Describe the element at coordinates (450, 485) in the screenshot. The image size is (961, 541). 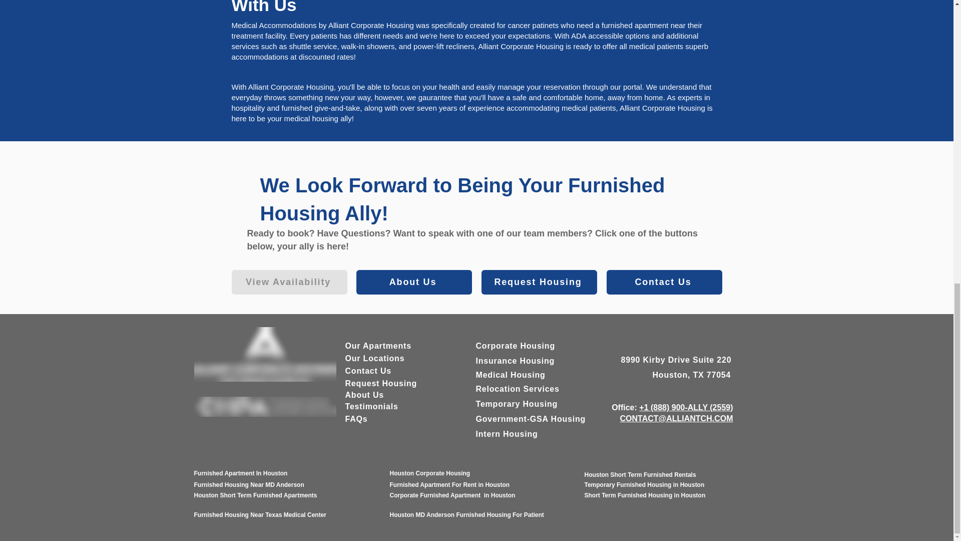
I see `Furnished Apartment For Rent in Houston ` at that location.